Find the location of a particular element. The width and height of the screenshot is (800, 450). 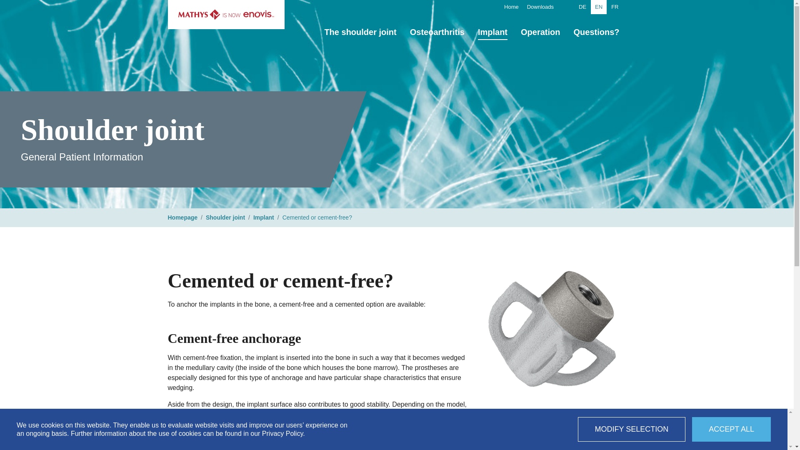

Questions? is located at coordinates (596, 32).